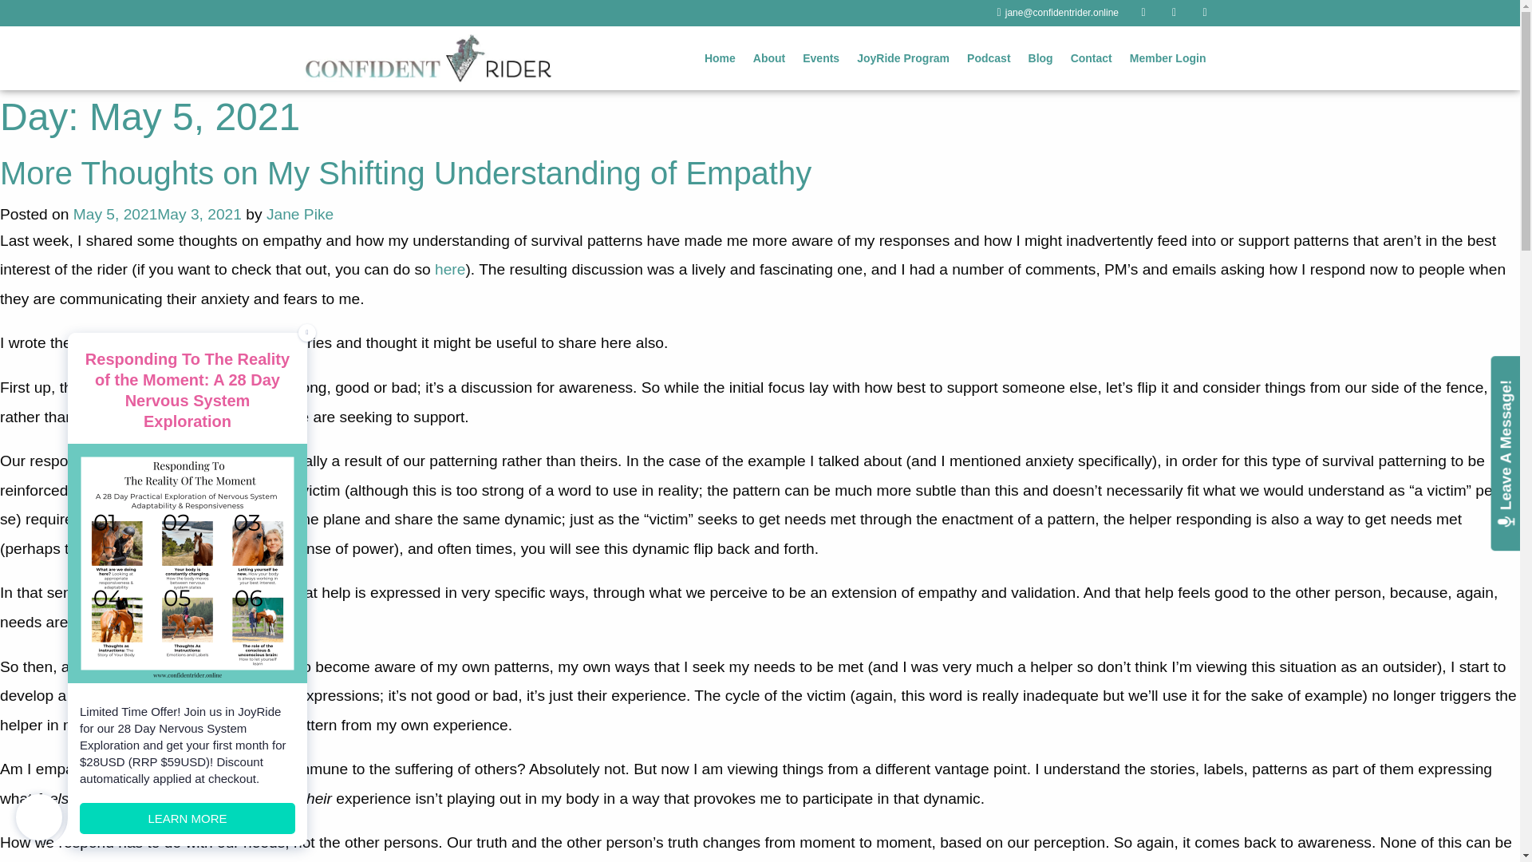 The height and width of the screenshot is (862, 1532). I want to click on Contact, so click(1092, 57).